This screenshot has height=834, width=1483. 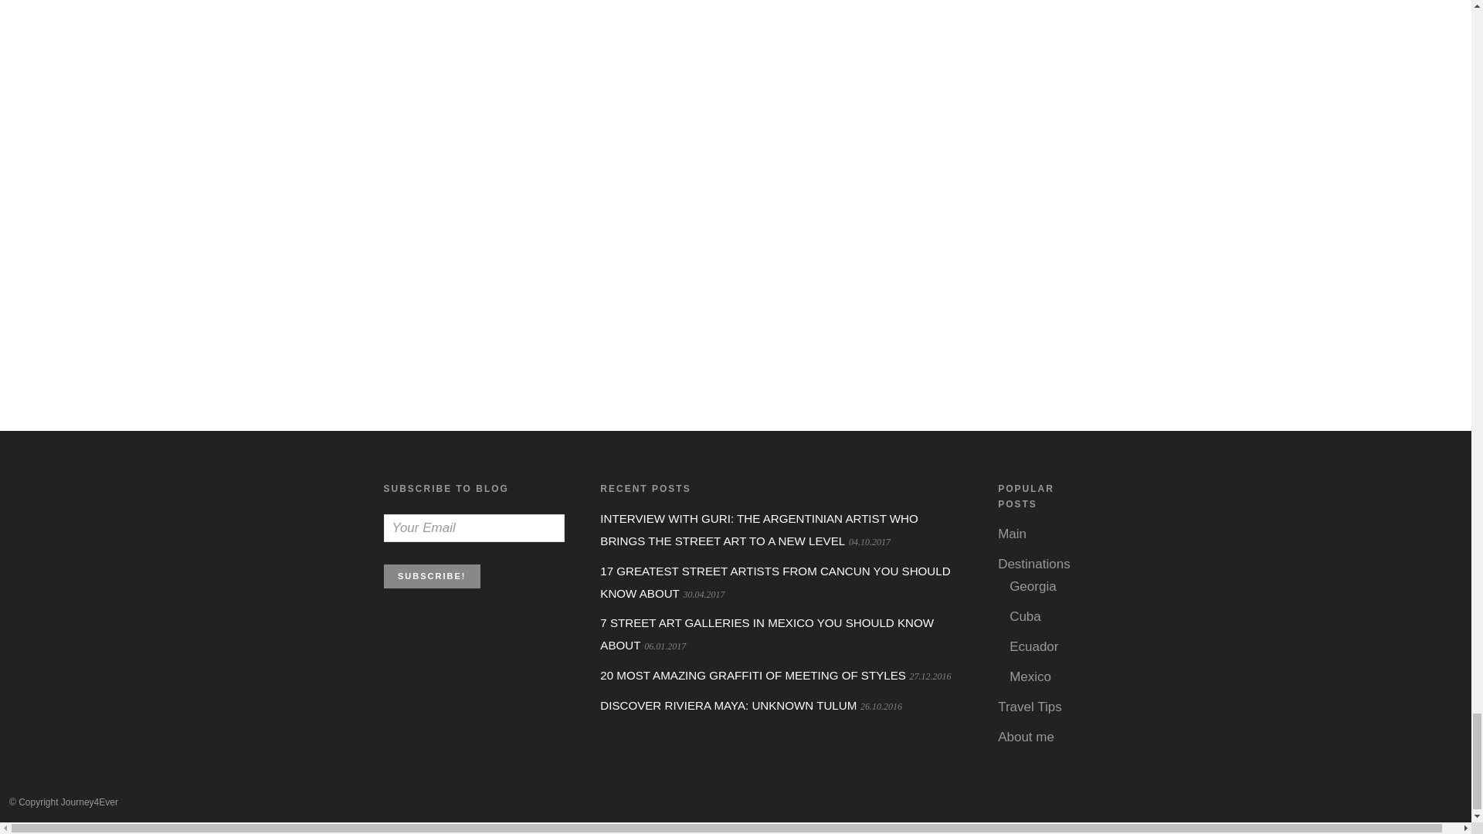 I want to click on 17 GREATEST STREET ARTISTS FROM CANCUN YOU SHOULD KNOW ABOUT, so click(x=775, y=582).